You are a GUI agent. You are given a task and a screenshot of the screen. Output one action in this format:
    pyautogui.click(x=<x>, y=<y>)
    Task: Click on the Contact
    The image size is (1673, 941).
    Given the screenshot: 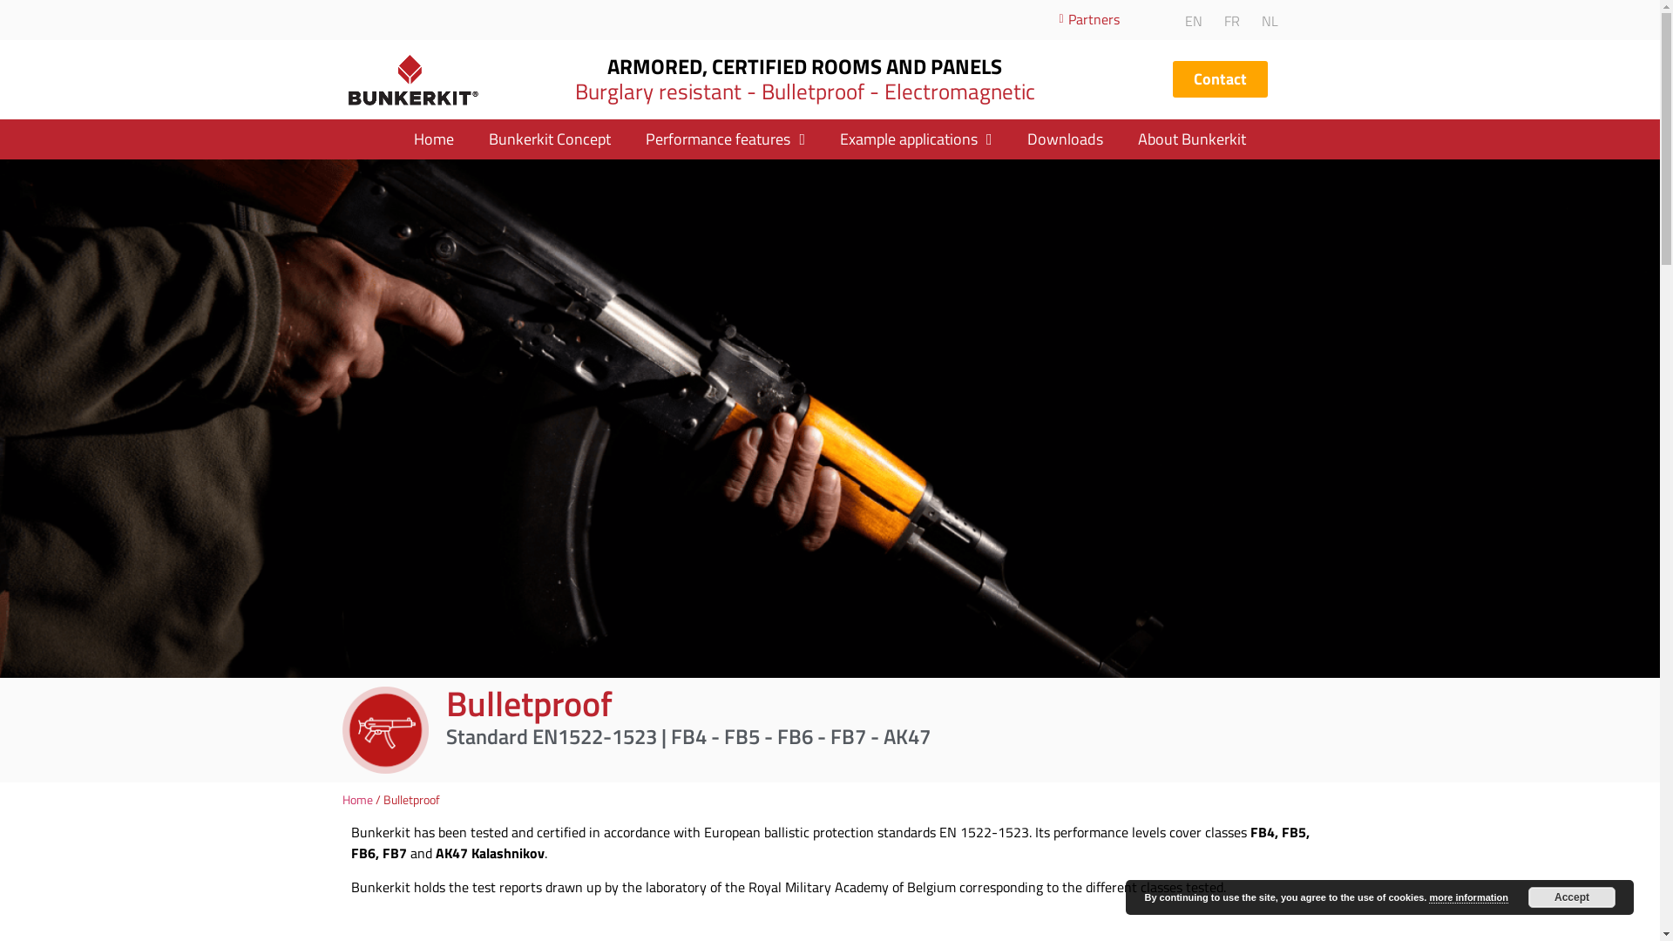 What is the action you would take?
    pyautogui.click(x=1220, y=79)
    